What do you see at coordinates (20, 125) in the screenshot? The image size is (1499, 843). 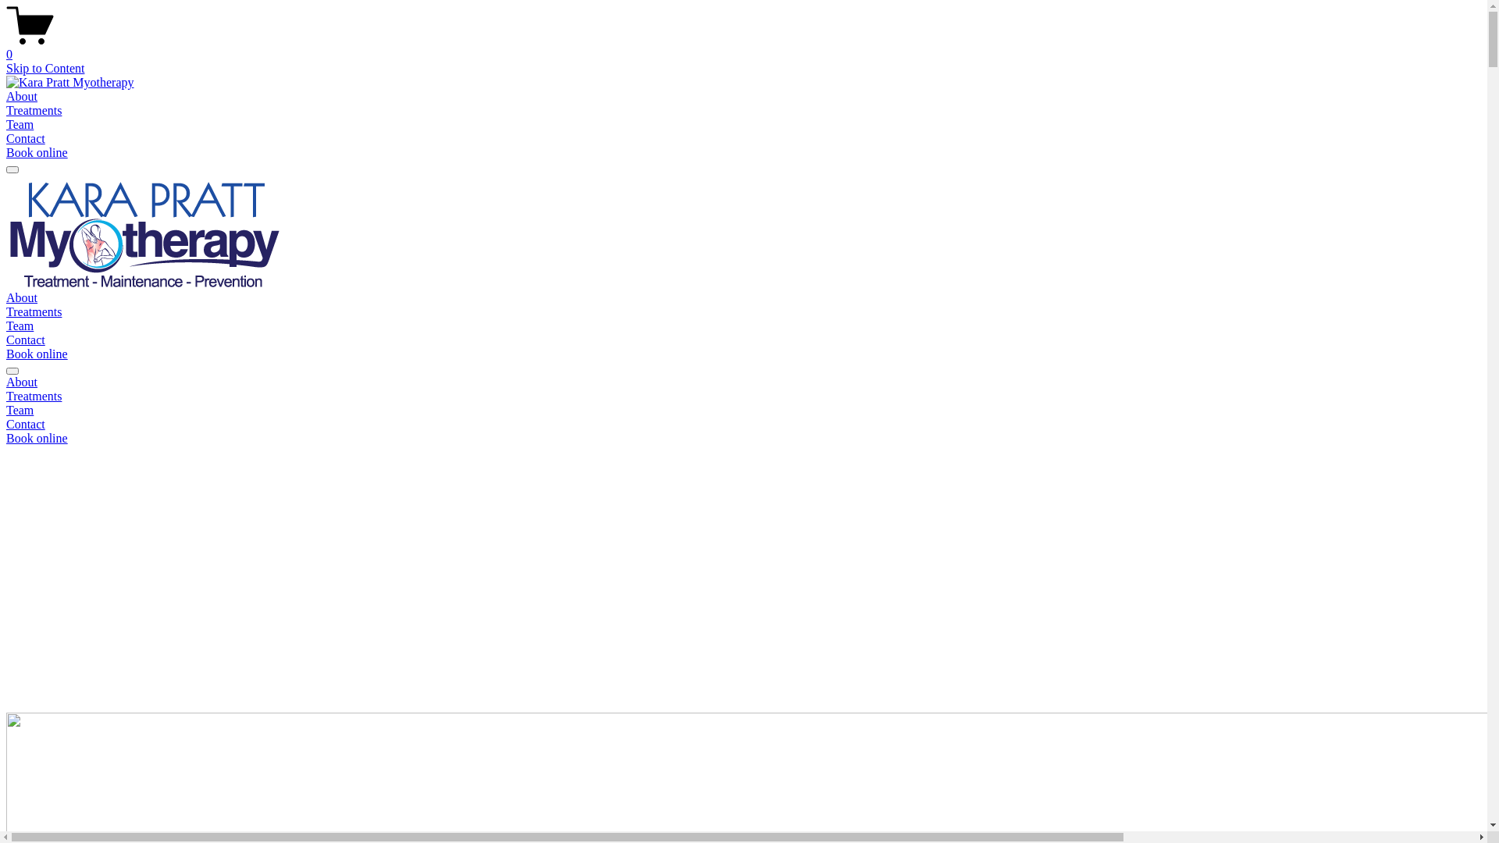 I see `Team` at bounding box center [20, 125].